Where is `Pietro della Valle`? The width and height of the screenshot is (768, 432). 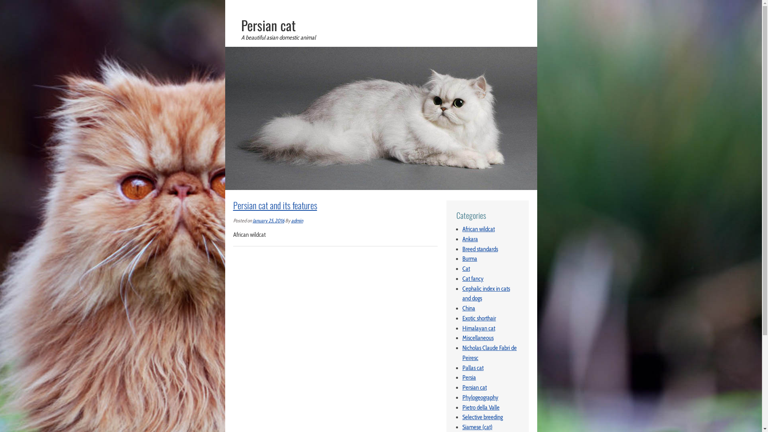 Pietro della Valle is located at coordinates (481, 408).